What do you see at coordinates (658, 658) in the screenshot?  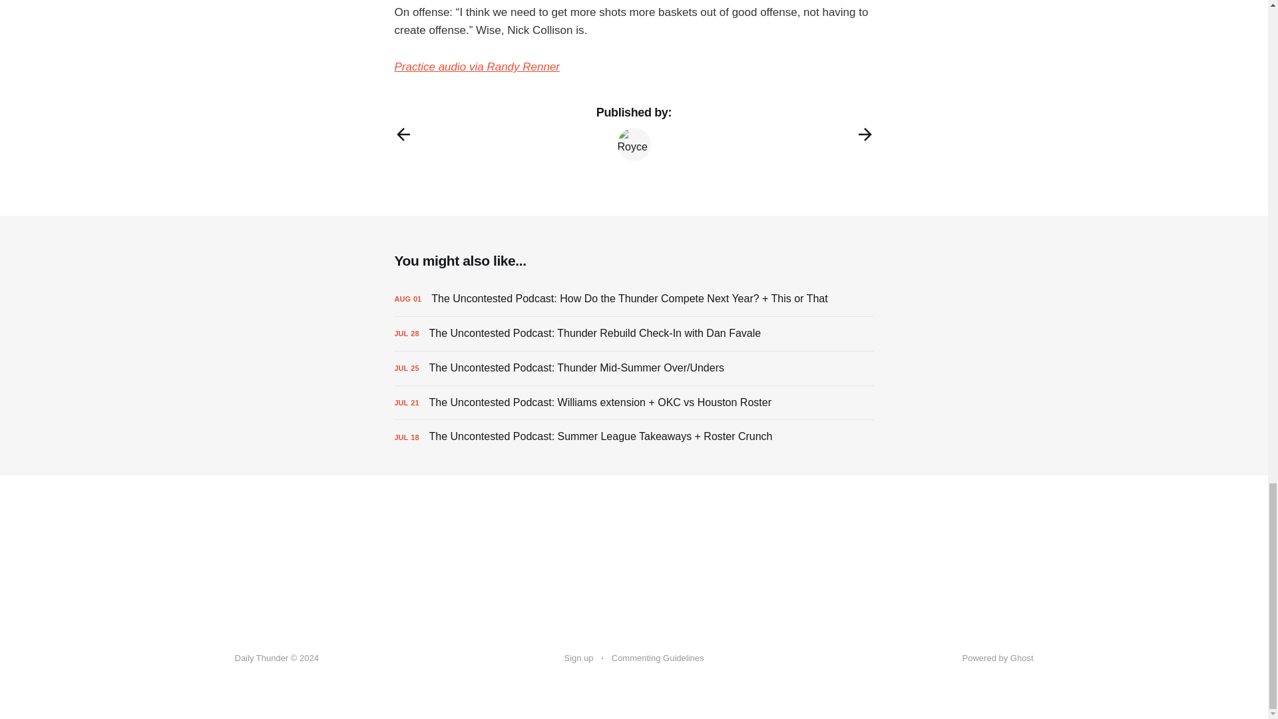 I see `Commenting Guidelines` at bounding box center [658, 658].